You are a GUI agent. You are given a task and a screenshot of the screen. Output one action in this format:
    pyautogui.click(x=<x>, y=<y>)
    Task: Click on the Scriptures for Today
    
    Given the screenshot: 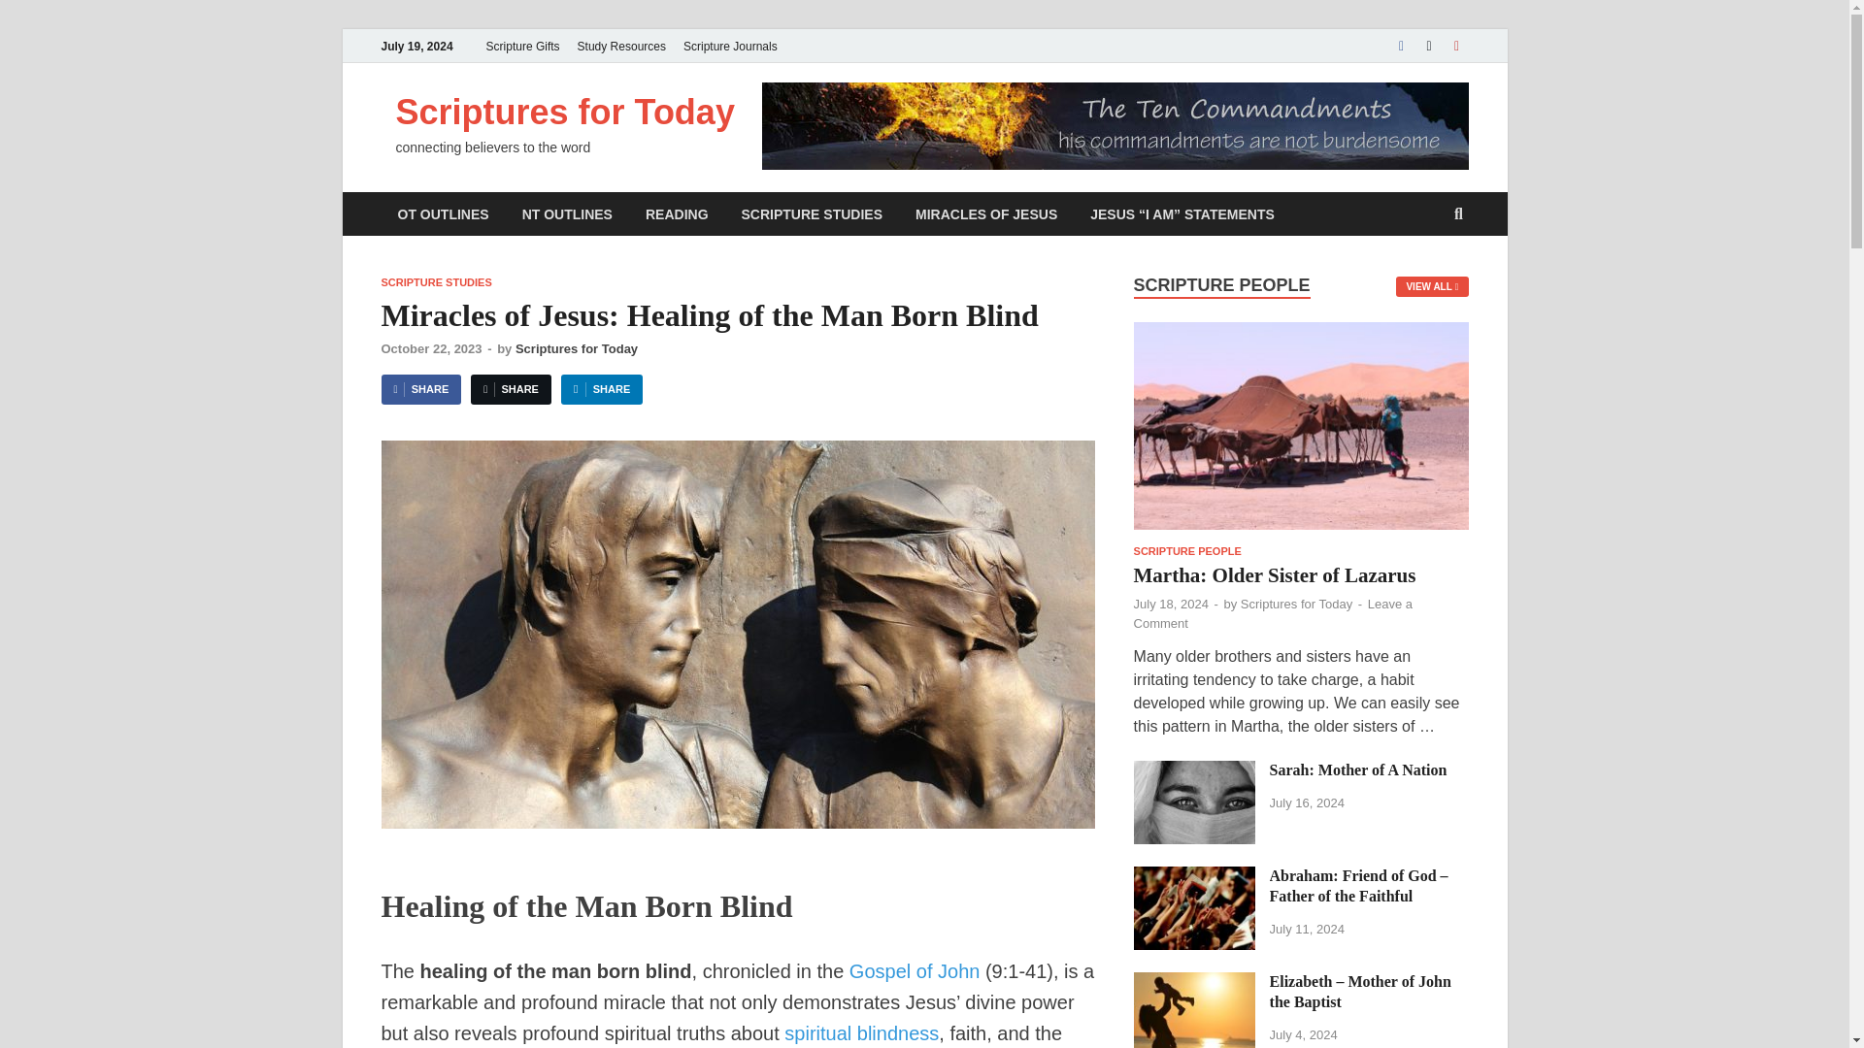 What is the action you would take?
    pyautogui.click(x=577, y=349)
    